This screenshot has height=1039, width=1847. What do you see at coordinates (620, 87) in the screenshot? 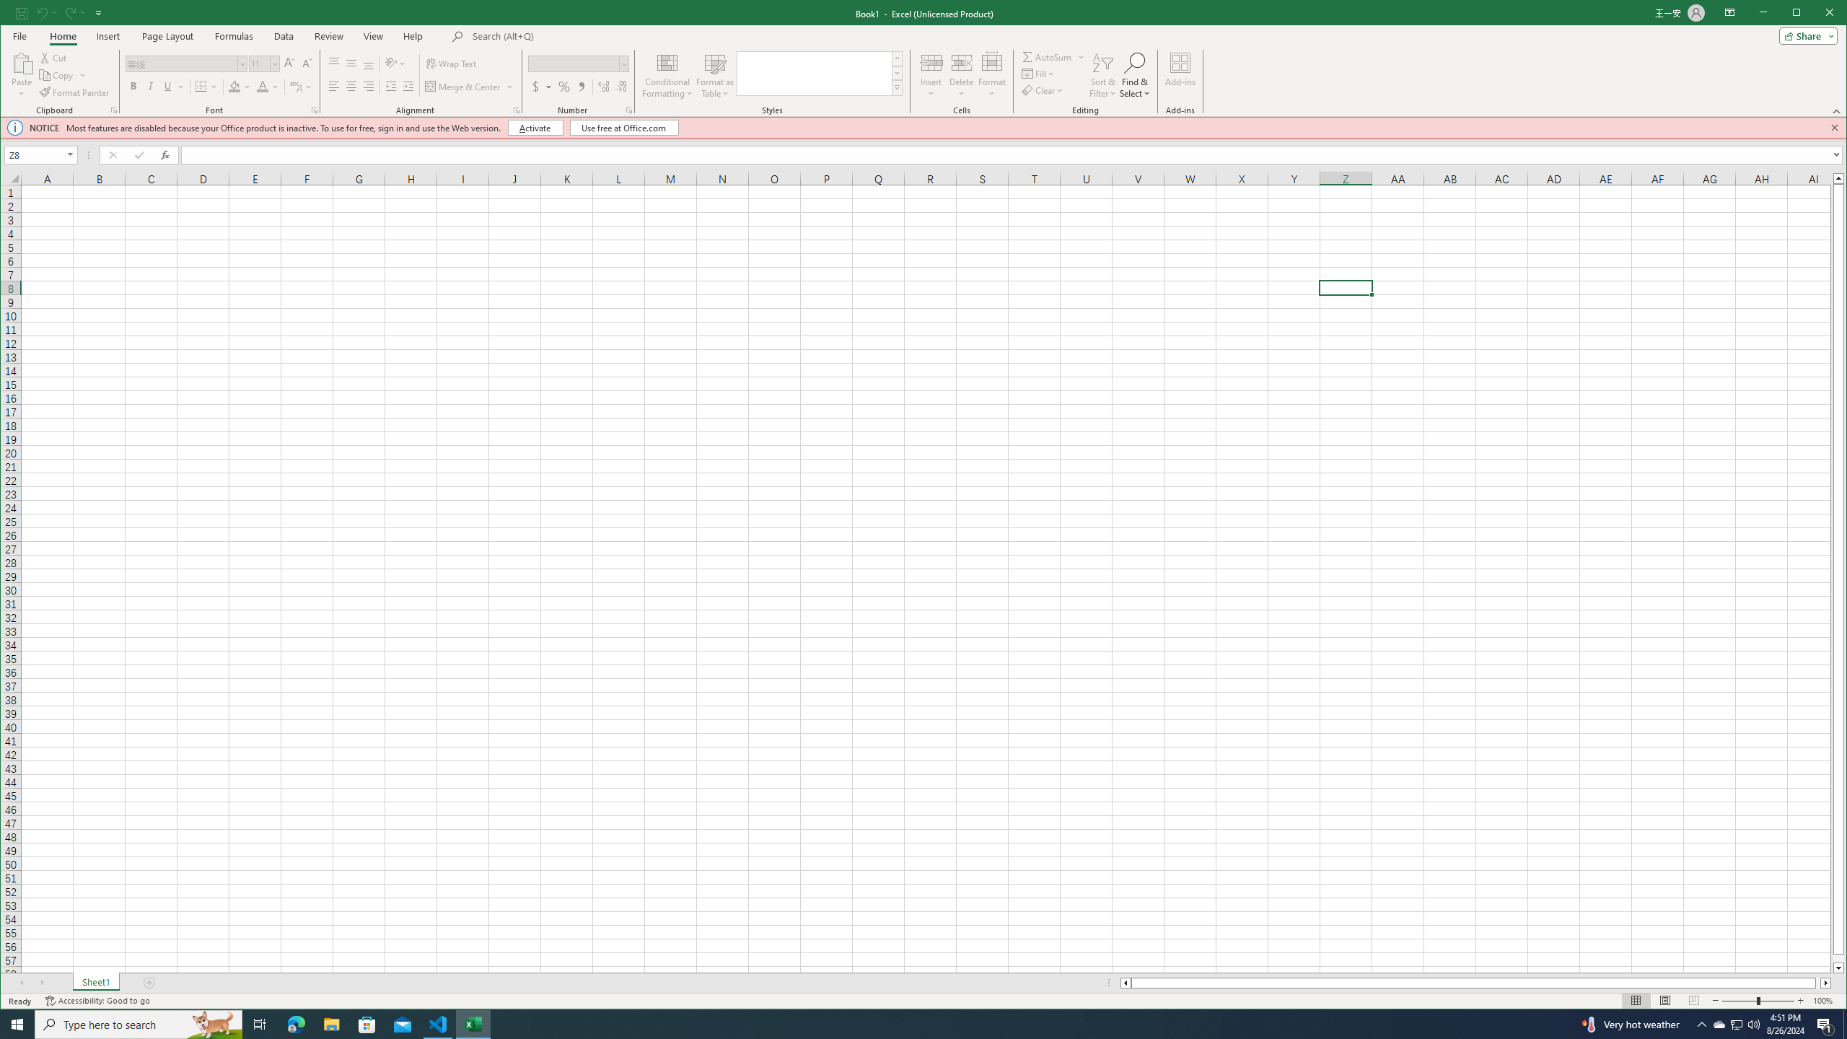
I see `Decrease Decimal` at bounding box center [620, 87].